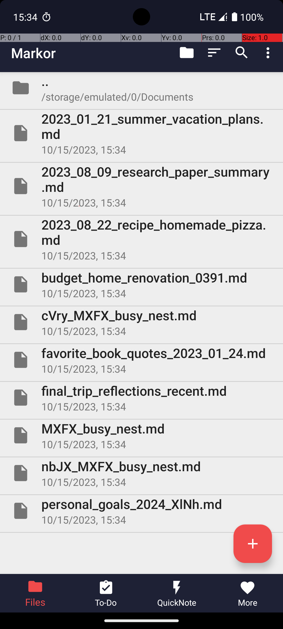 This screenshot has width=283, height=629. I want to click on File budget_home_renovation_0391.md , so click(141, 284).